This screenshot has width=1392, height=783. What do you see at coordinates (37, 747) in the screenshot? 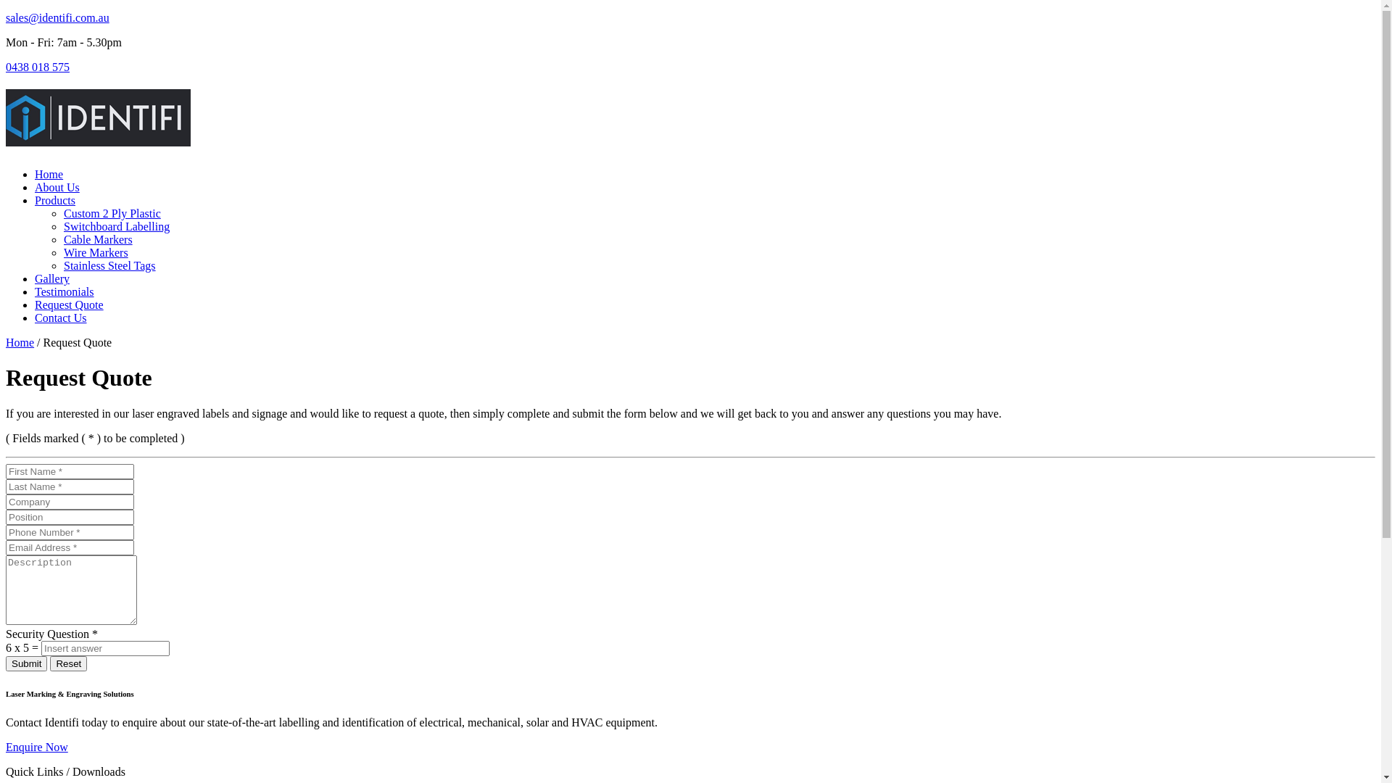
I see `Enquire Now` at bounding box center [37, 747].